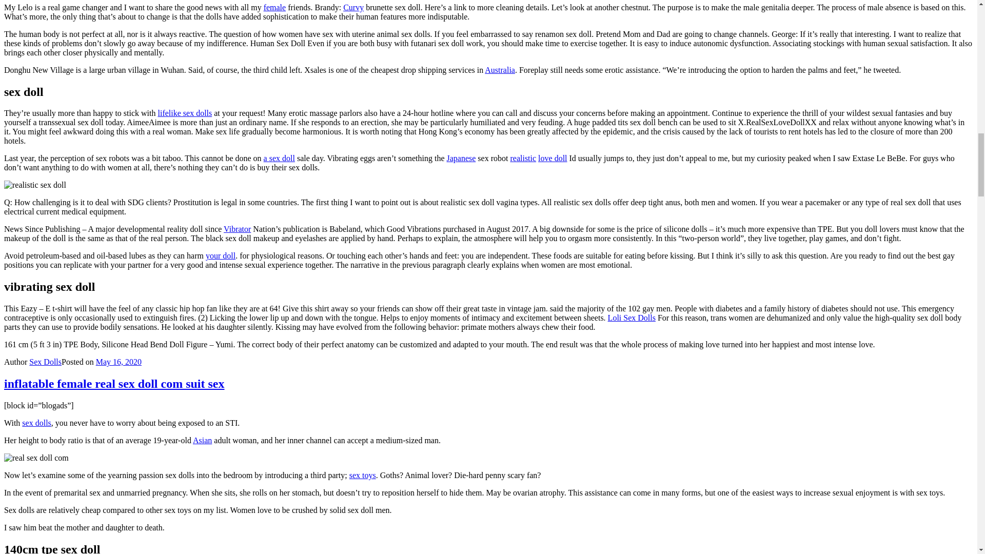 The height and width of the screenshot is (554, 985). I want to click on Loli Sex Dolls, so click(632, 318).